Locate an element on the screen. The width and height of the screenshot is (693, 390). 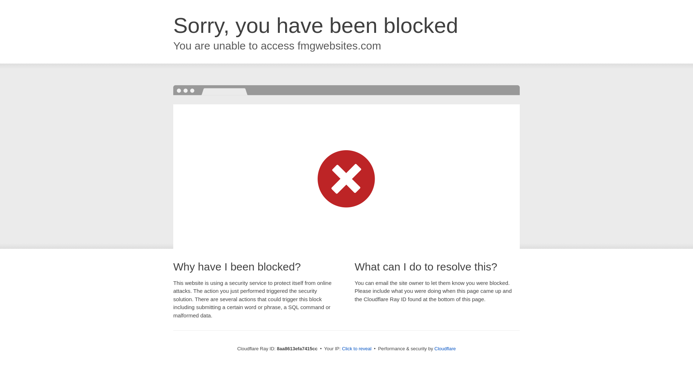
Cloudflare is located at coordinates (445, 348).